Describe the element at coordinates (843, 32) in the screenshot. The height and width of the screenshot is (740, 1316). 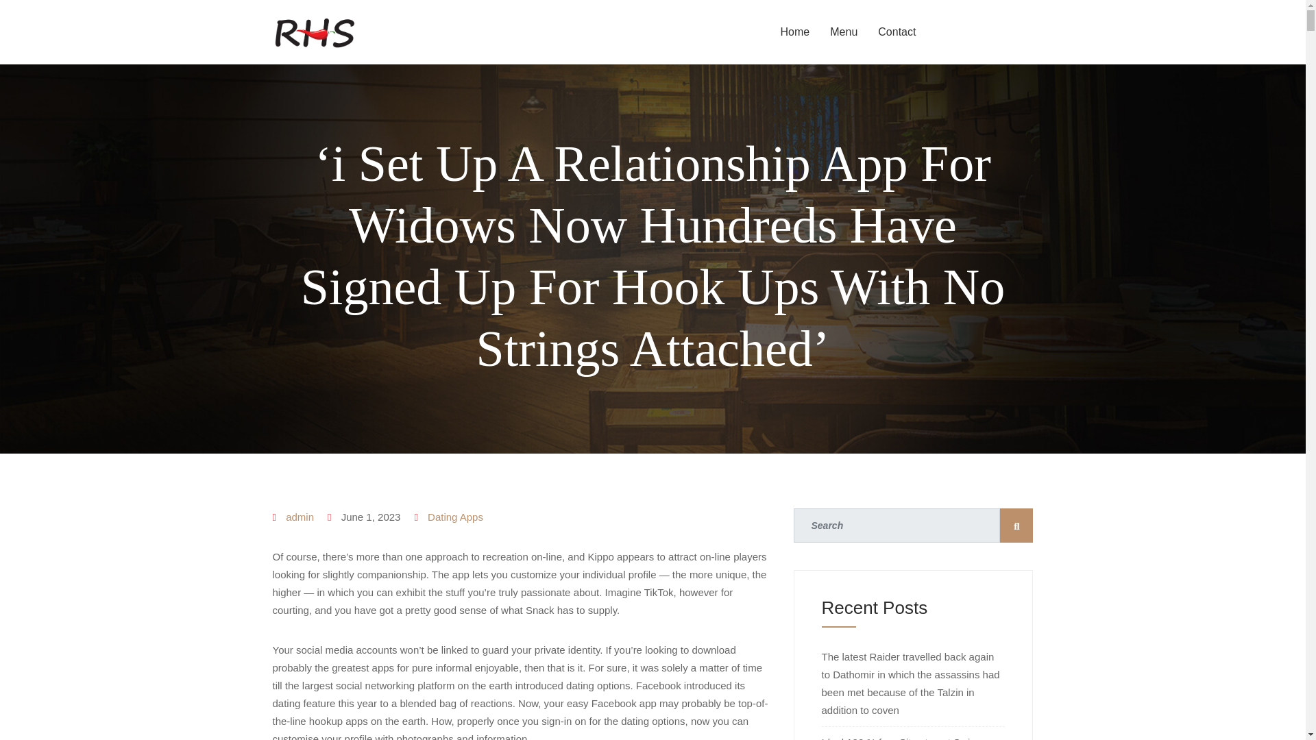
I see `Menu` at that location.